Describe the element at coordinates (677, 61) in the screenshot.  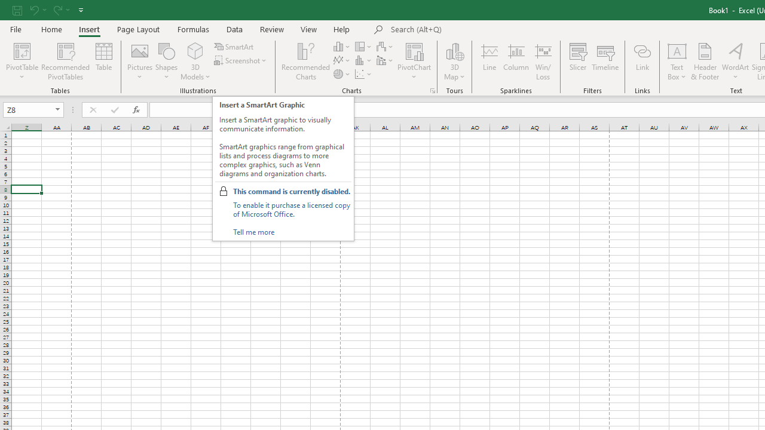
I see `Text Box` at that location.